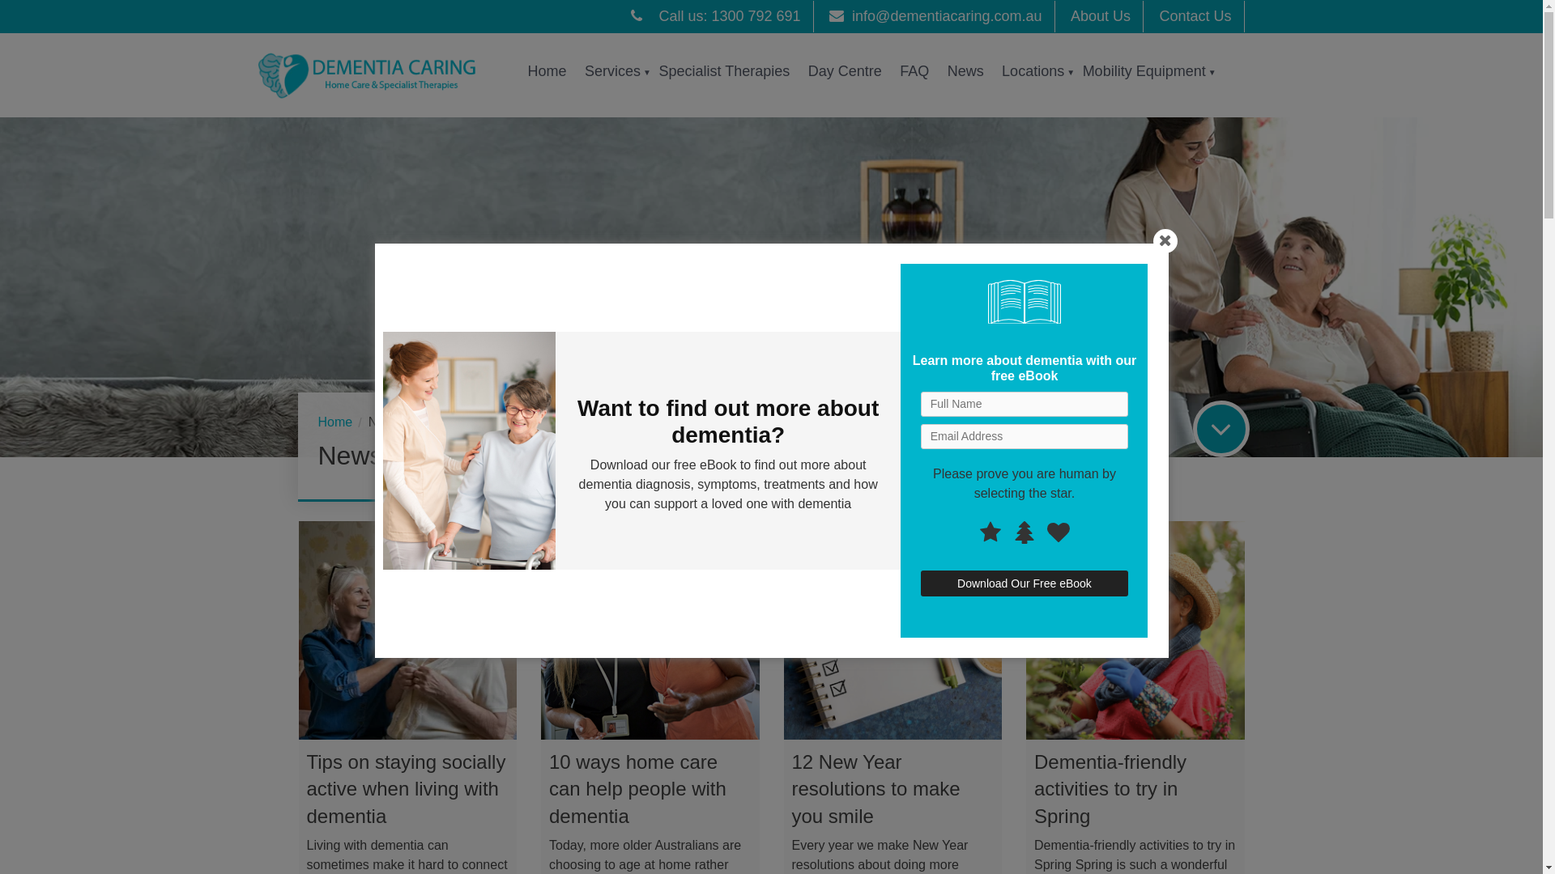  I want to click on Call us: 1300 792 691, so click(715, 16).